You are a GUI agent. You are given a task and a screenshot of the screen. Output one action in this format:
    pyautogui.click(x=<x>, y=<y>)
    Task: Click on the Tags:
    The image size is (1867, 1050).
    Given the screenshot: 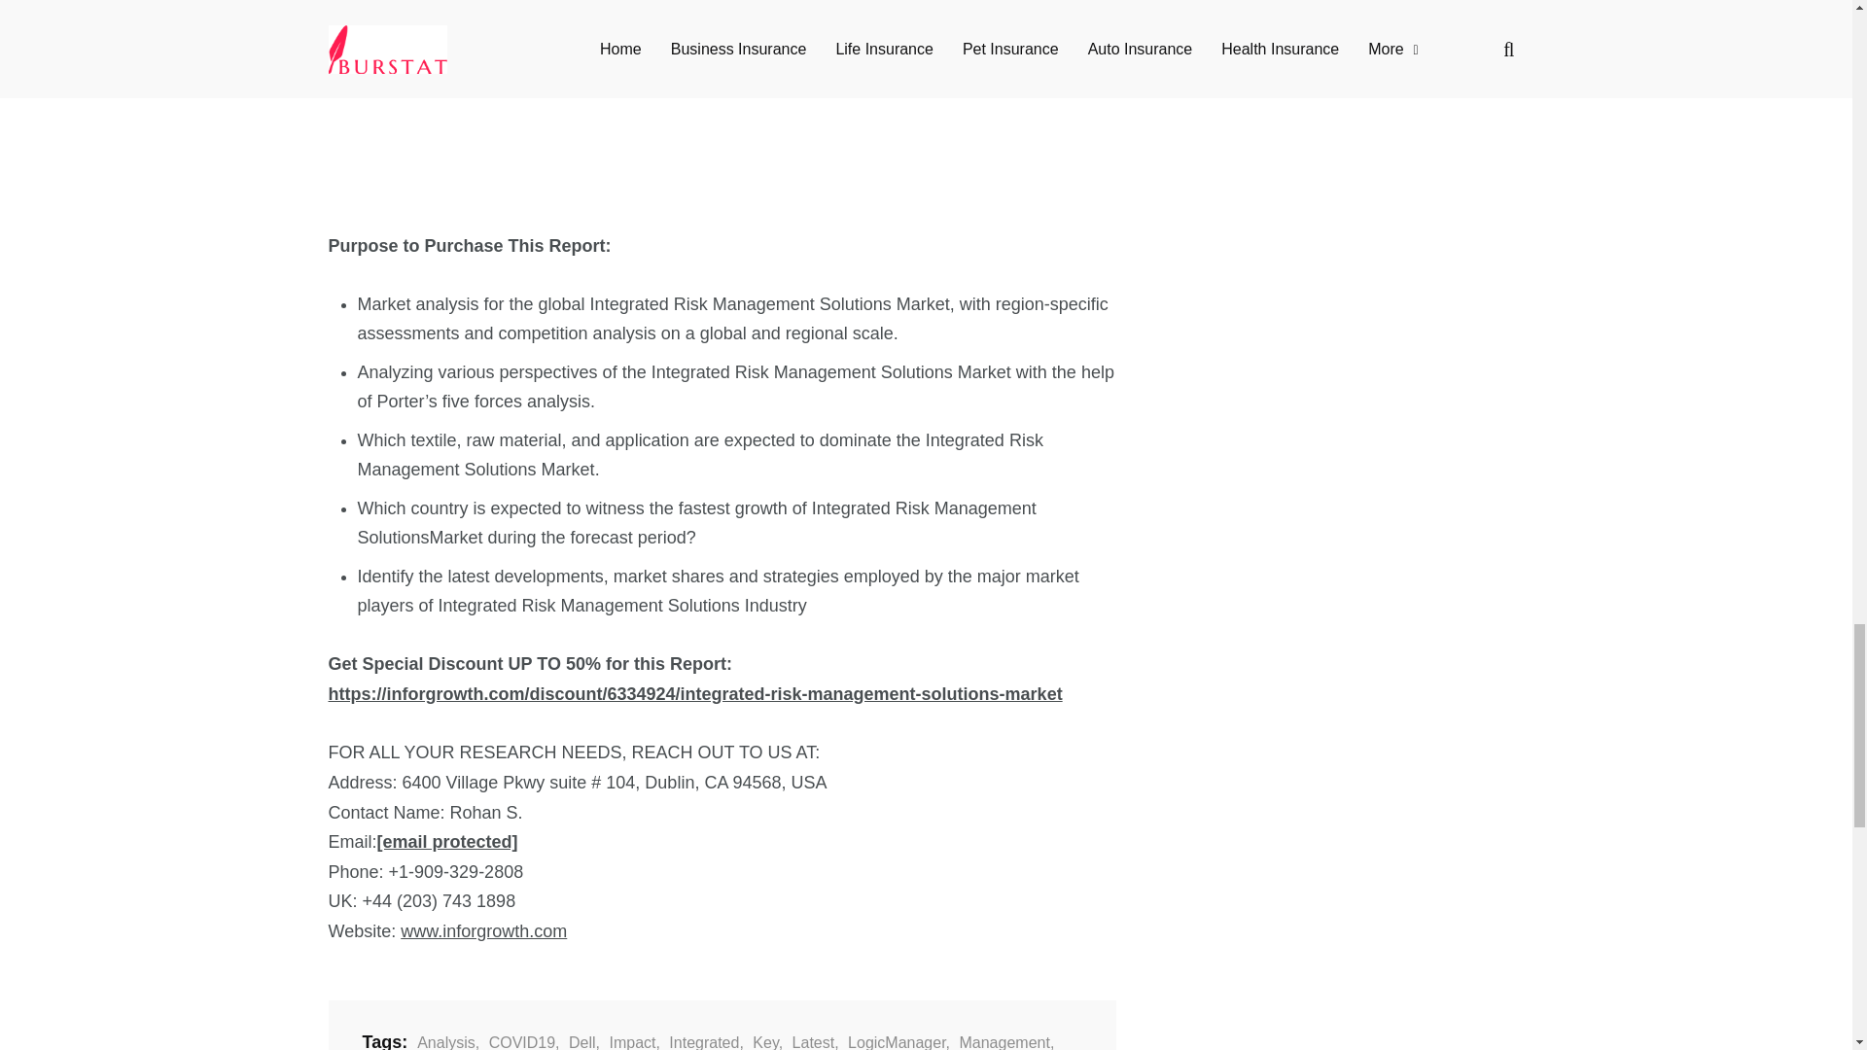 What is the action you would take?
    pyautogui.click(x=385, y=1042)
    